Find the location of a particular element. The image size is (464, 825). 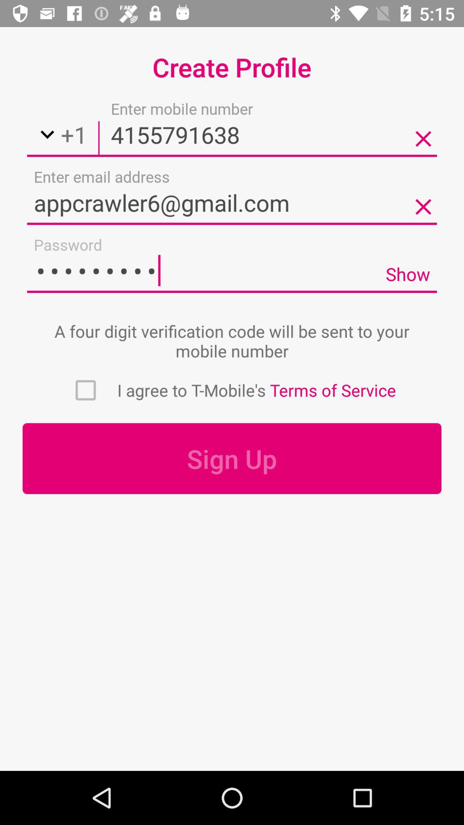

free dictionary is located at coordinates (85, 390).